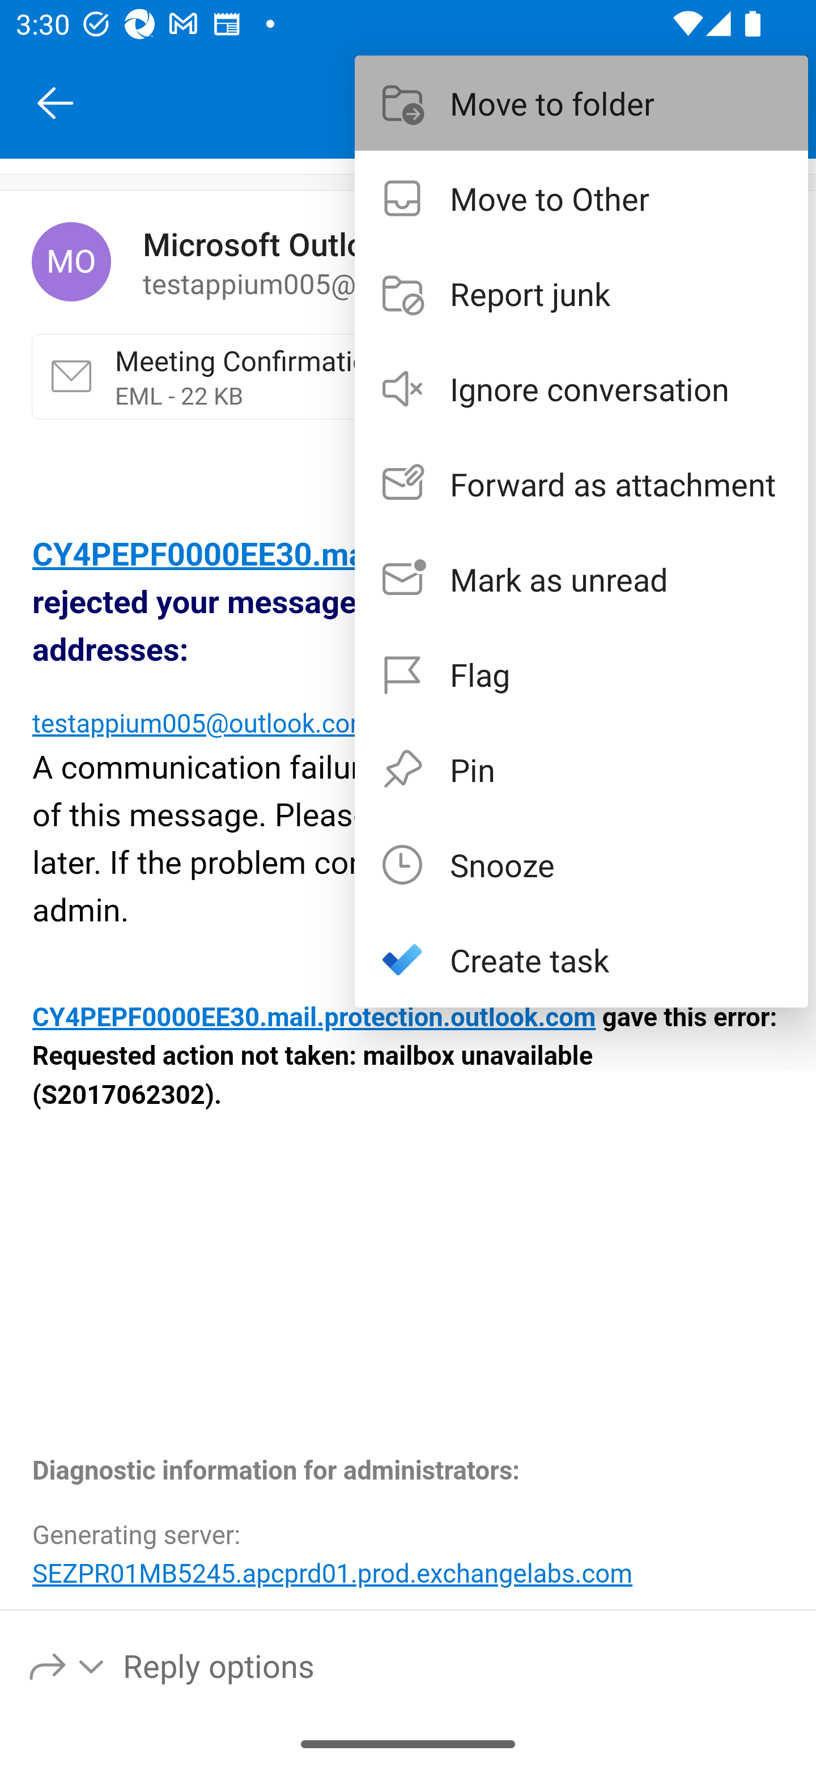 The image size is (816, 1768). I want to click on Report junk, so click(581, 294).